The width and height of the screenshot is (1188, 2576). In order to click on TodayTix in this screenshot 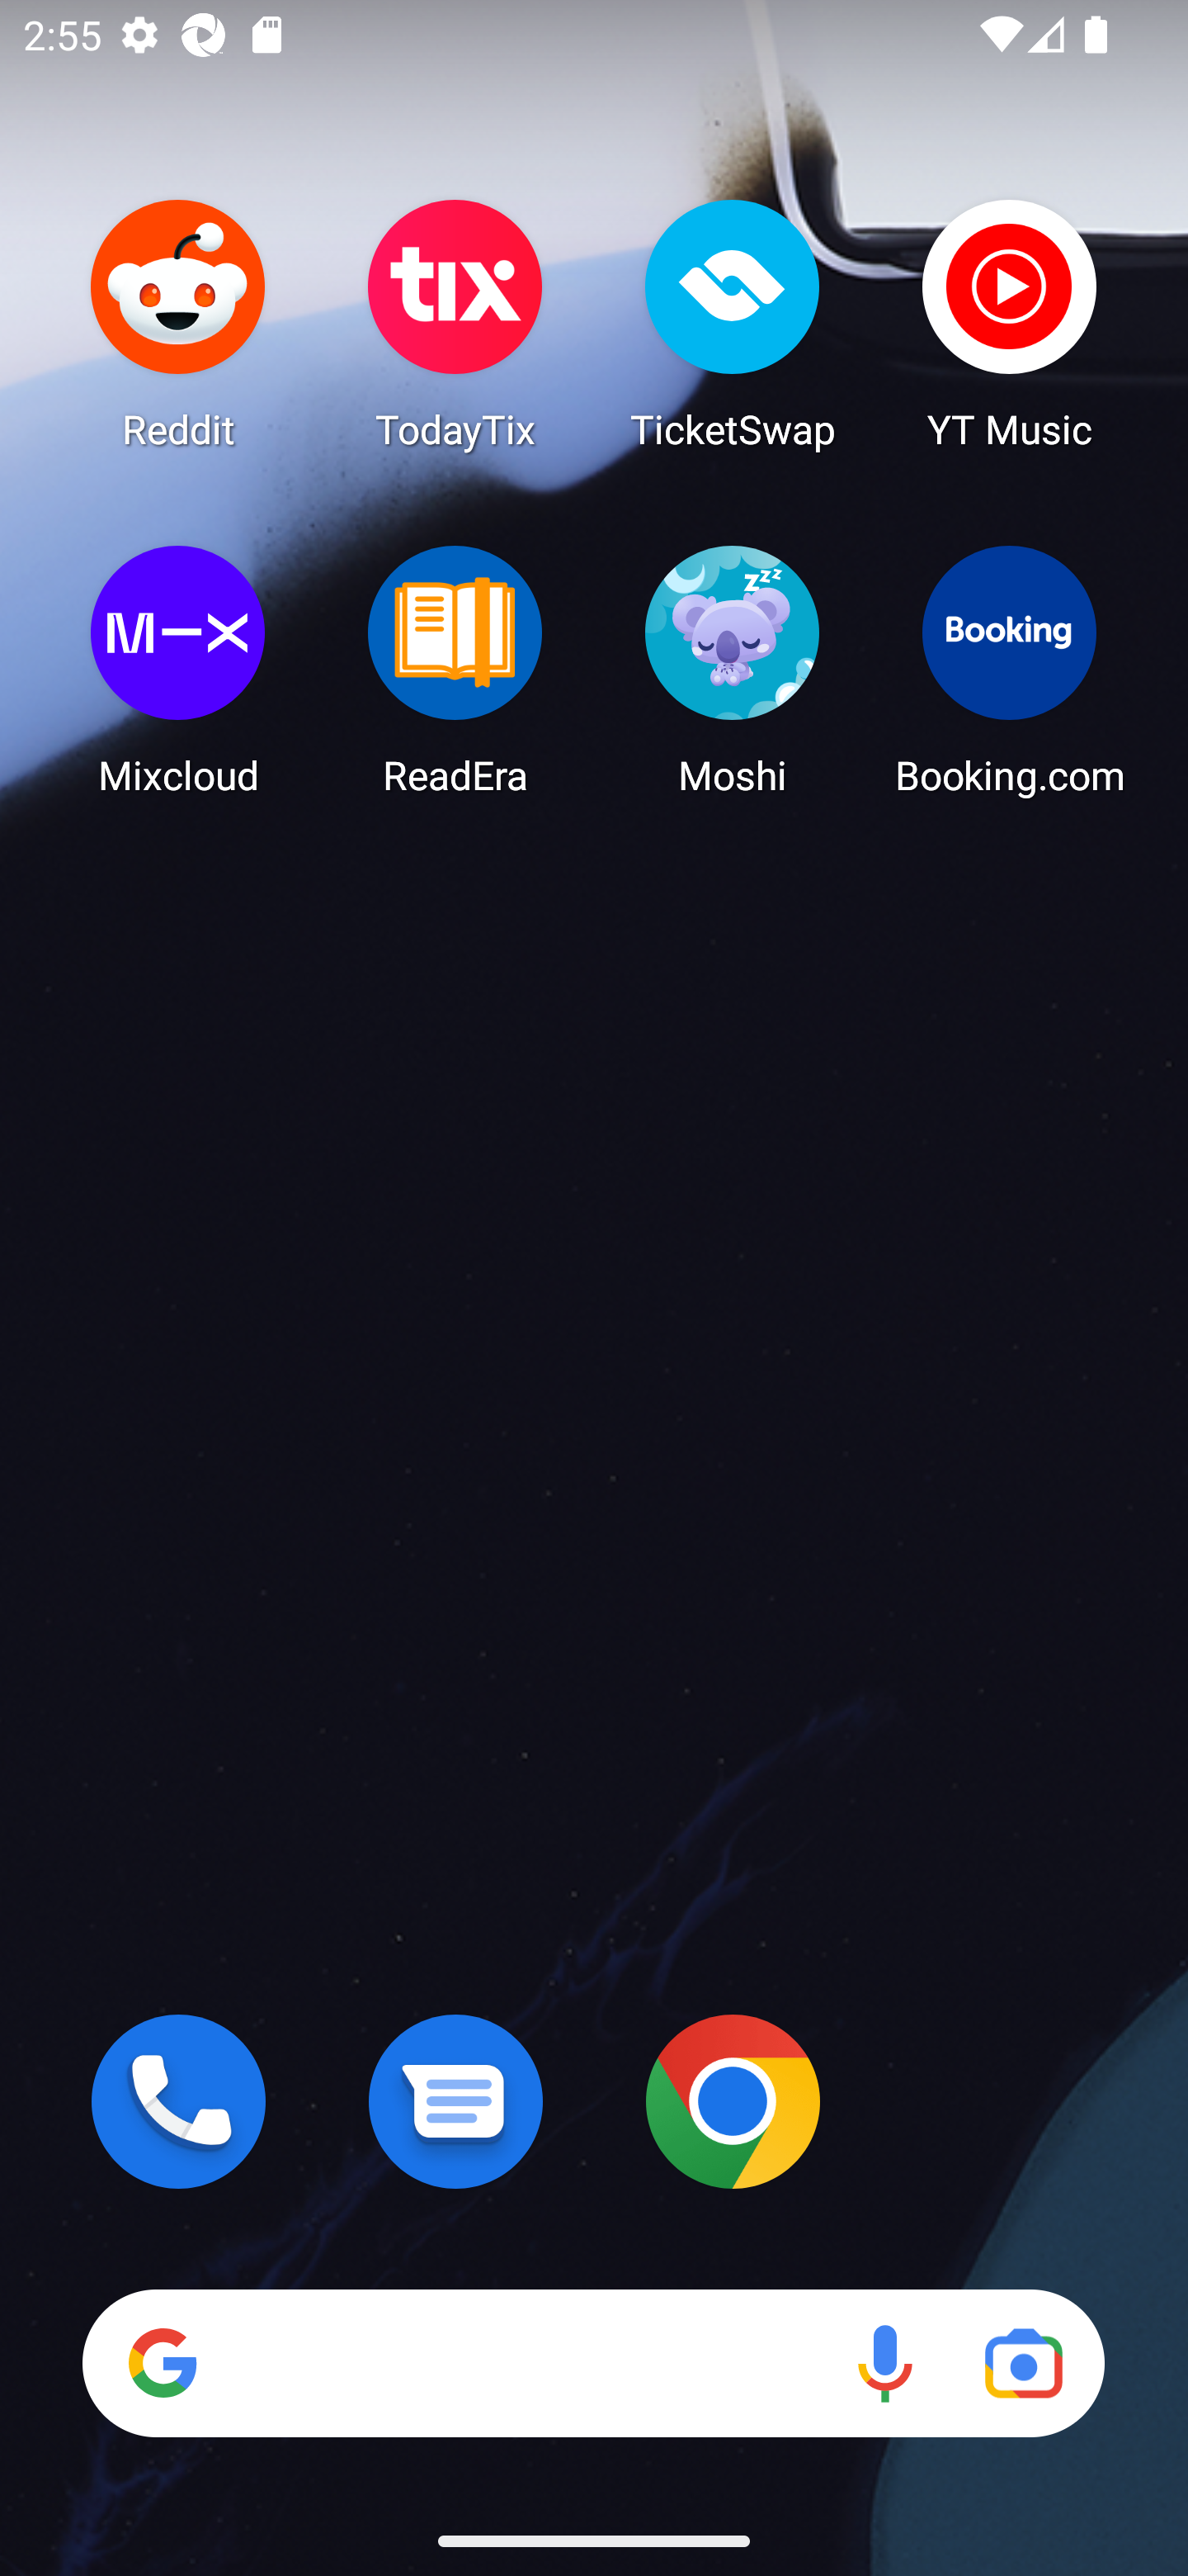, I will do `click(455, 324)`.